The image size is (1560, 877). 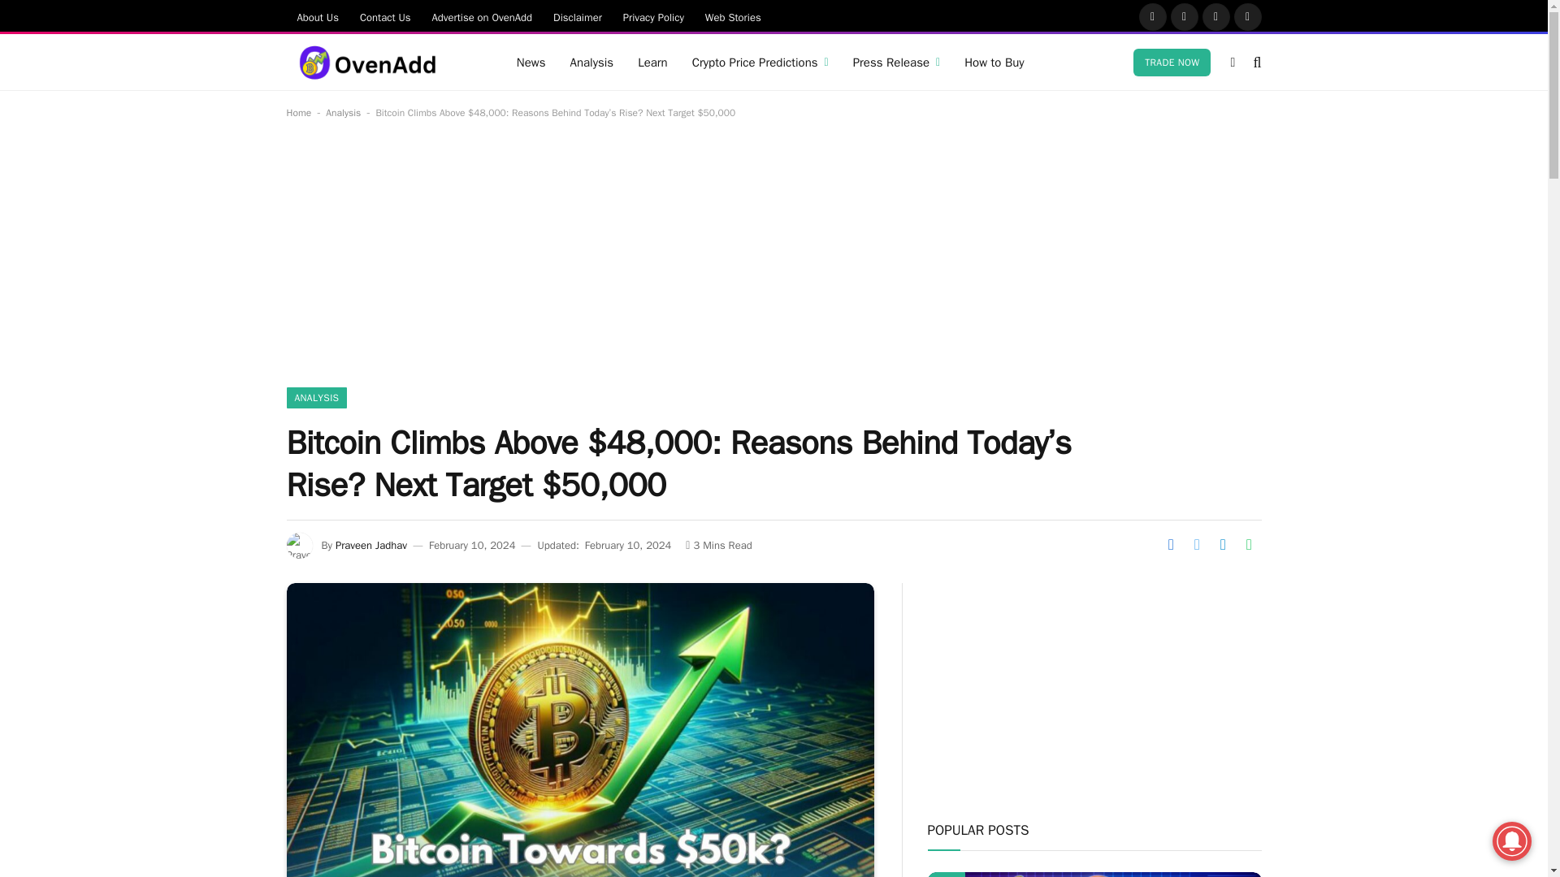 What do you see at coordinates (1248, 544) in the screenshot?
I see `Share on WhatsApp` at bounding box center [1248, 544].